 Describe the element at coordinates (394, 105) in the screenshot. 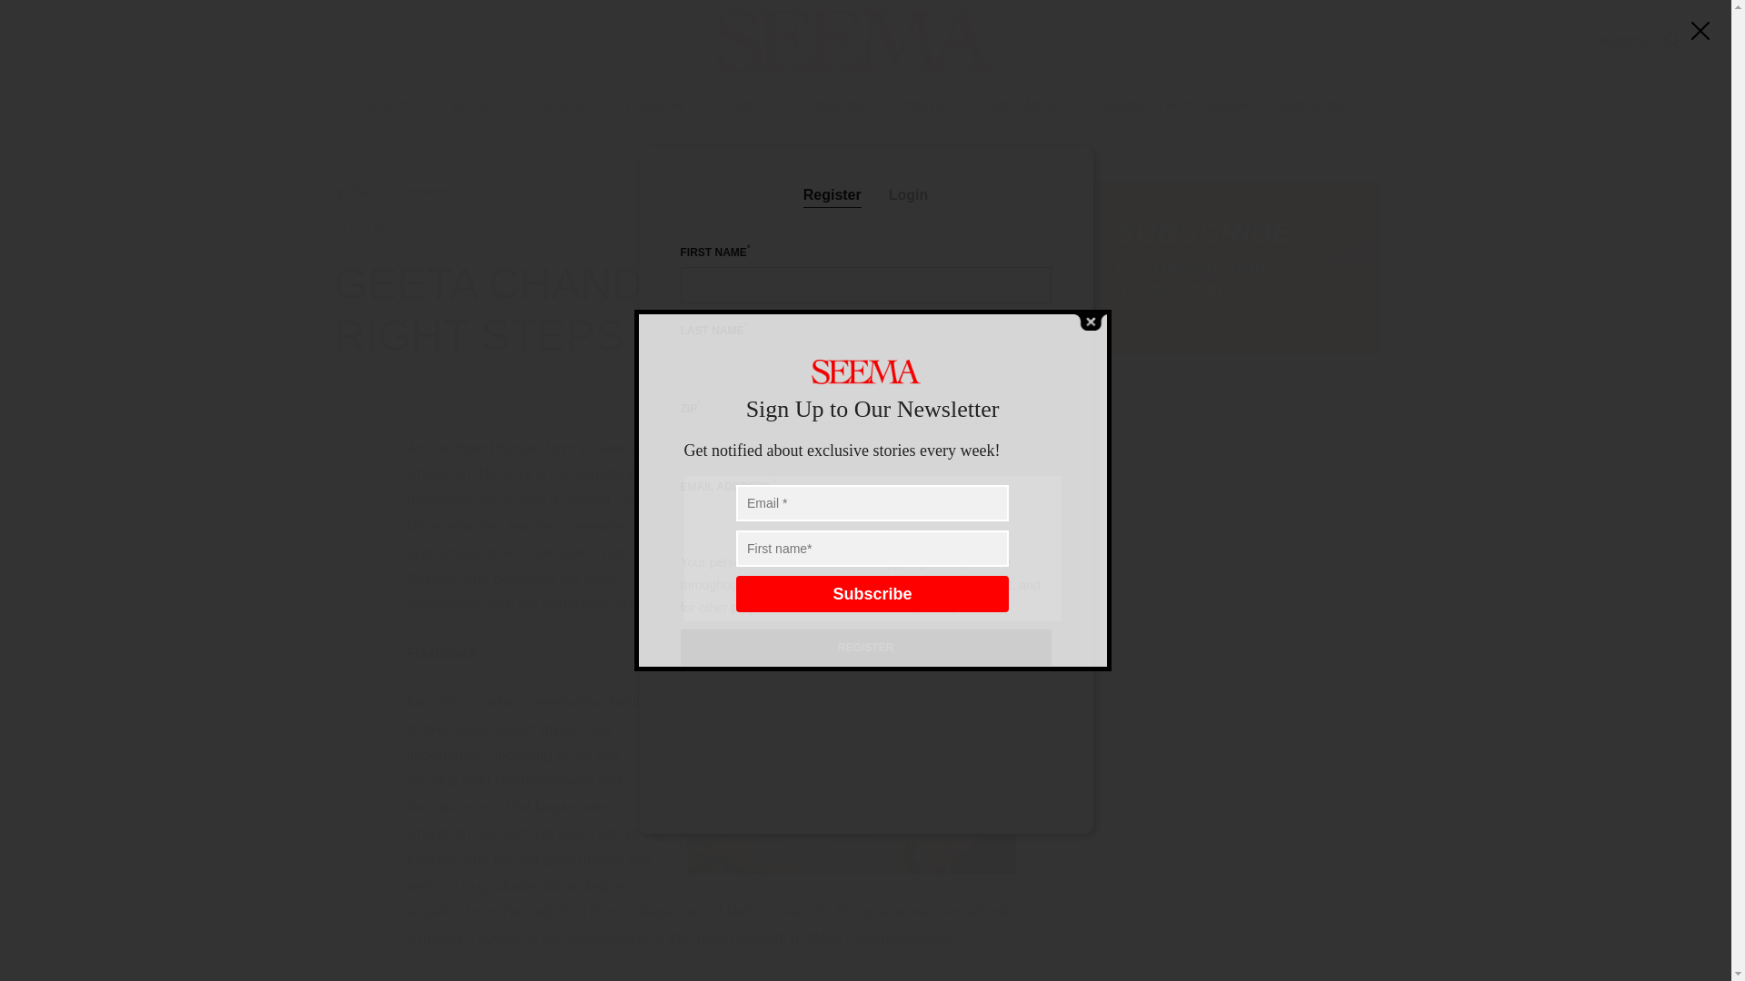

I see `BEAUTY` at that location.